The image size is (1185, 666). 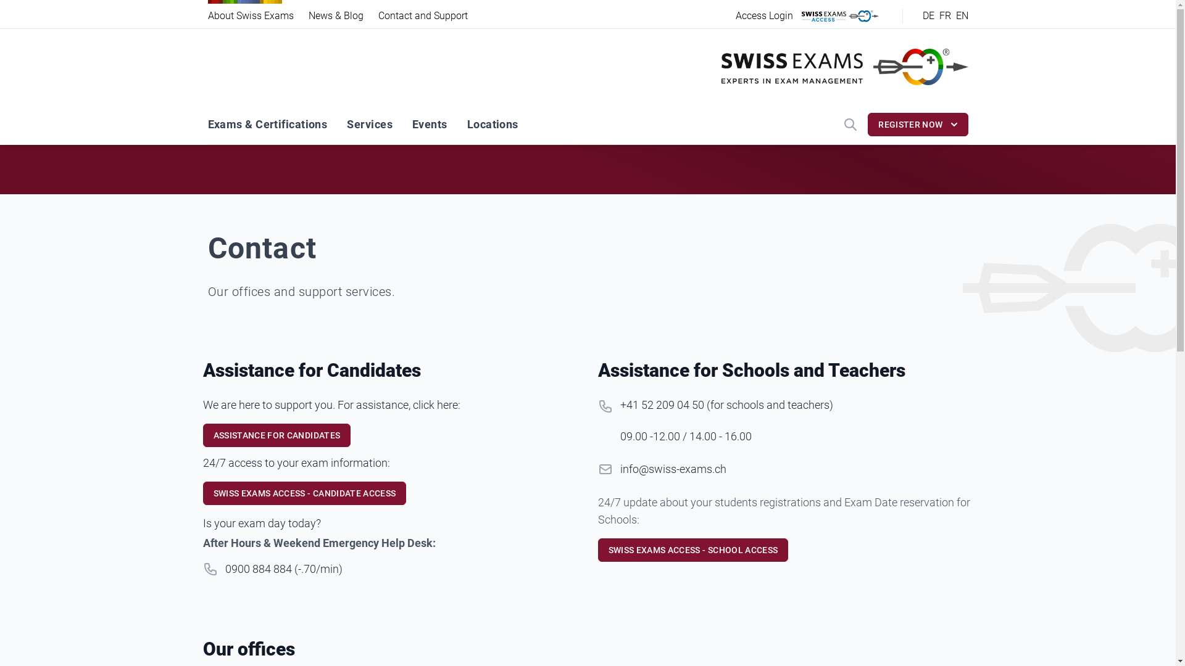 What do you see at coordinates (692, 550) in the screenshot?
I see `SWISS EXAMS ACCESS - SCHOOL ACCESS` at bounding box center [692, 550].